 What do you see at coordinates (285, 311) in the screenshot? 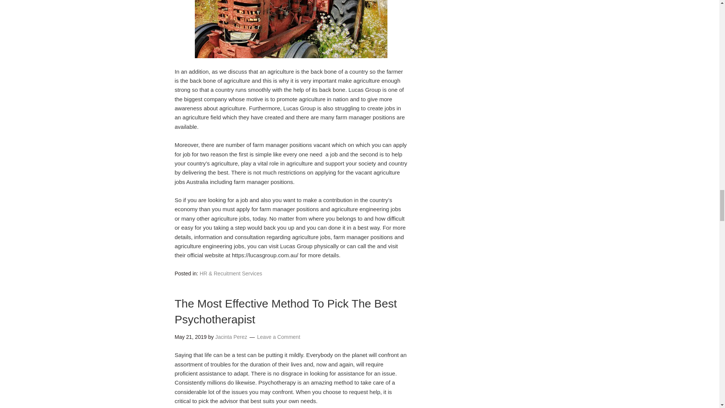
I see `The Most Effective Method To Pick The Best Psychotherapist` at bounding box center [285, 311].